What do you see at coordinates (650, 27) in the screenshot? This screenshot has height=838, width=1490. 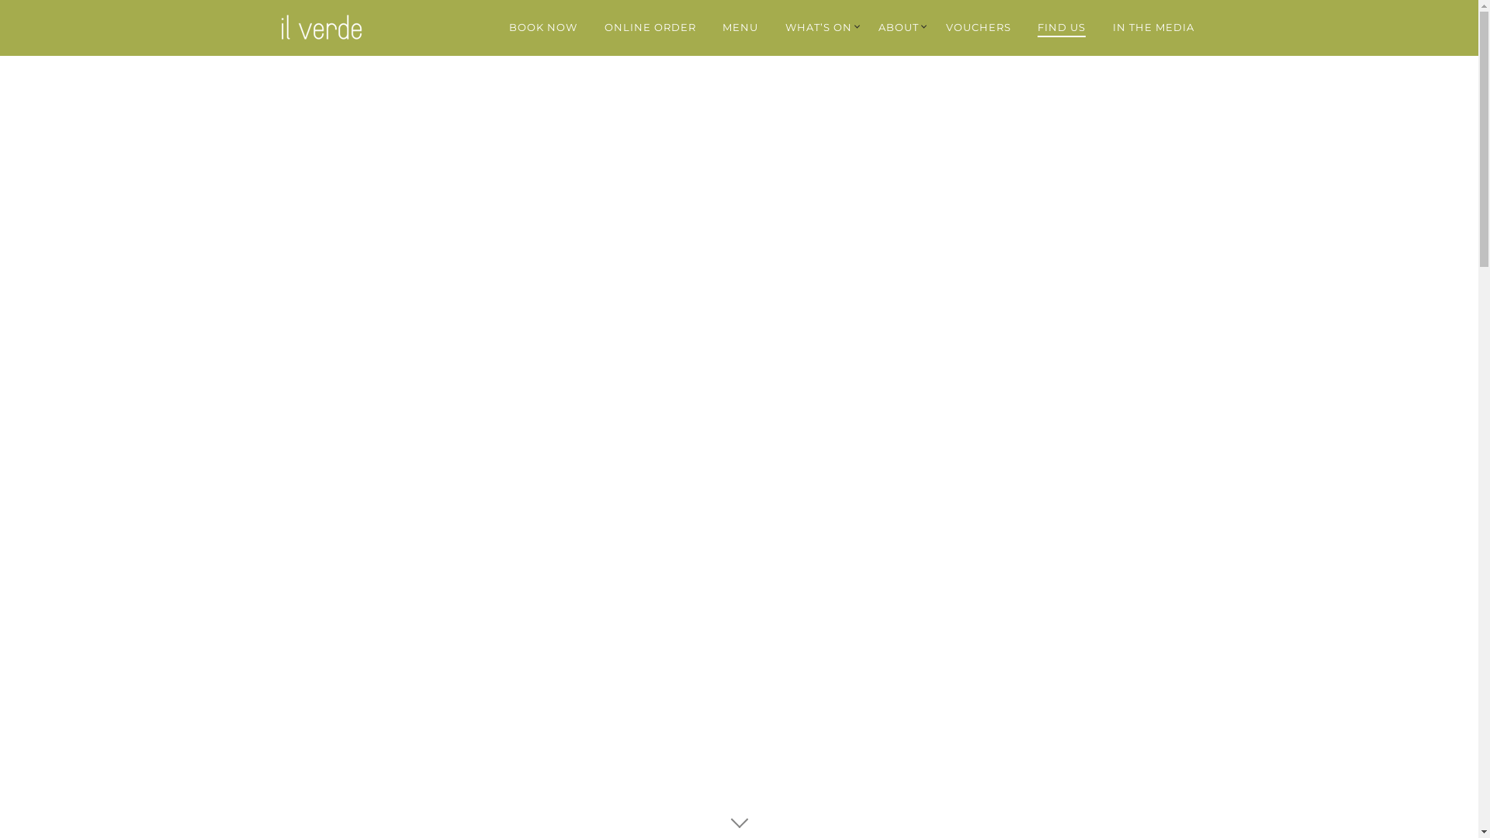 I see `ONLINE ORDER` at bounding box center [650, 27].